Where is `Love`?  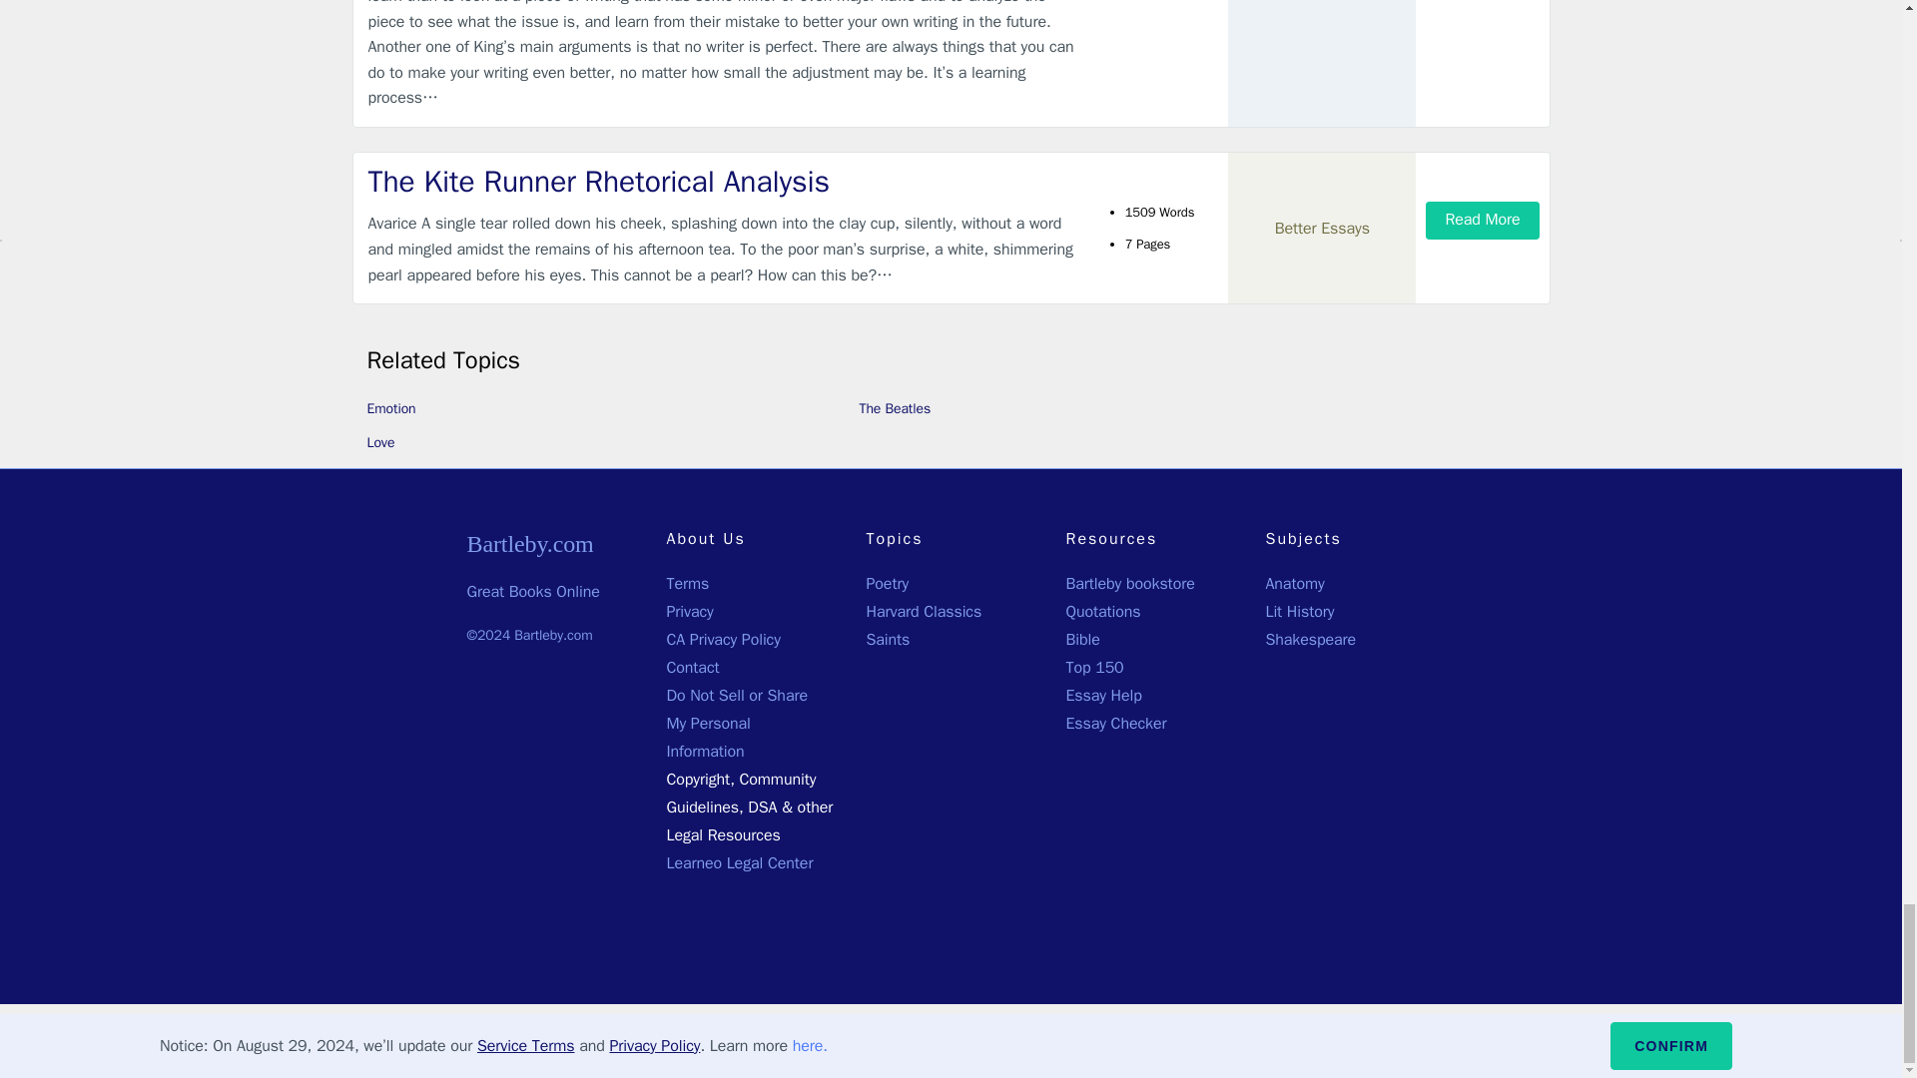 Love is located at coordinates (381, 443).